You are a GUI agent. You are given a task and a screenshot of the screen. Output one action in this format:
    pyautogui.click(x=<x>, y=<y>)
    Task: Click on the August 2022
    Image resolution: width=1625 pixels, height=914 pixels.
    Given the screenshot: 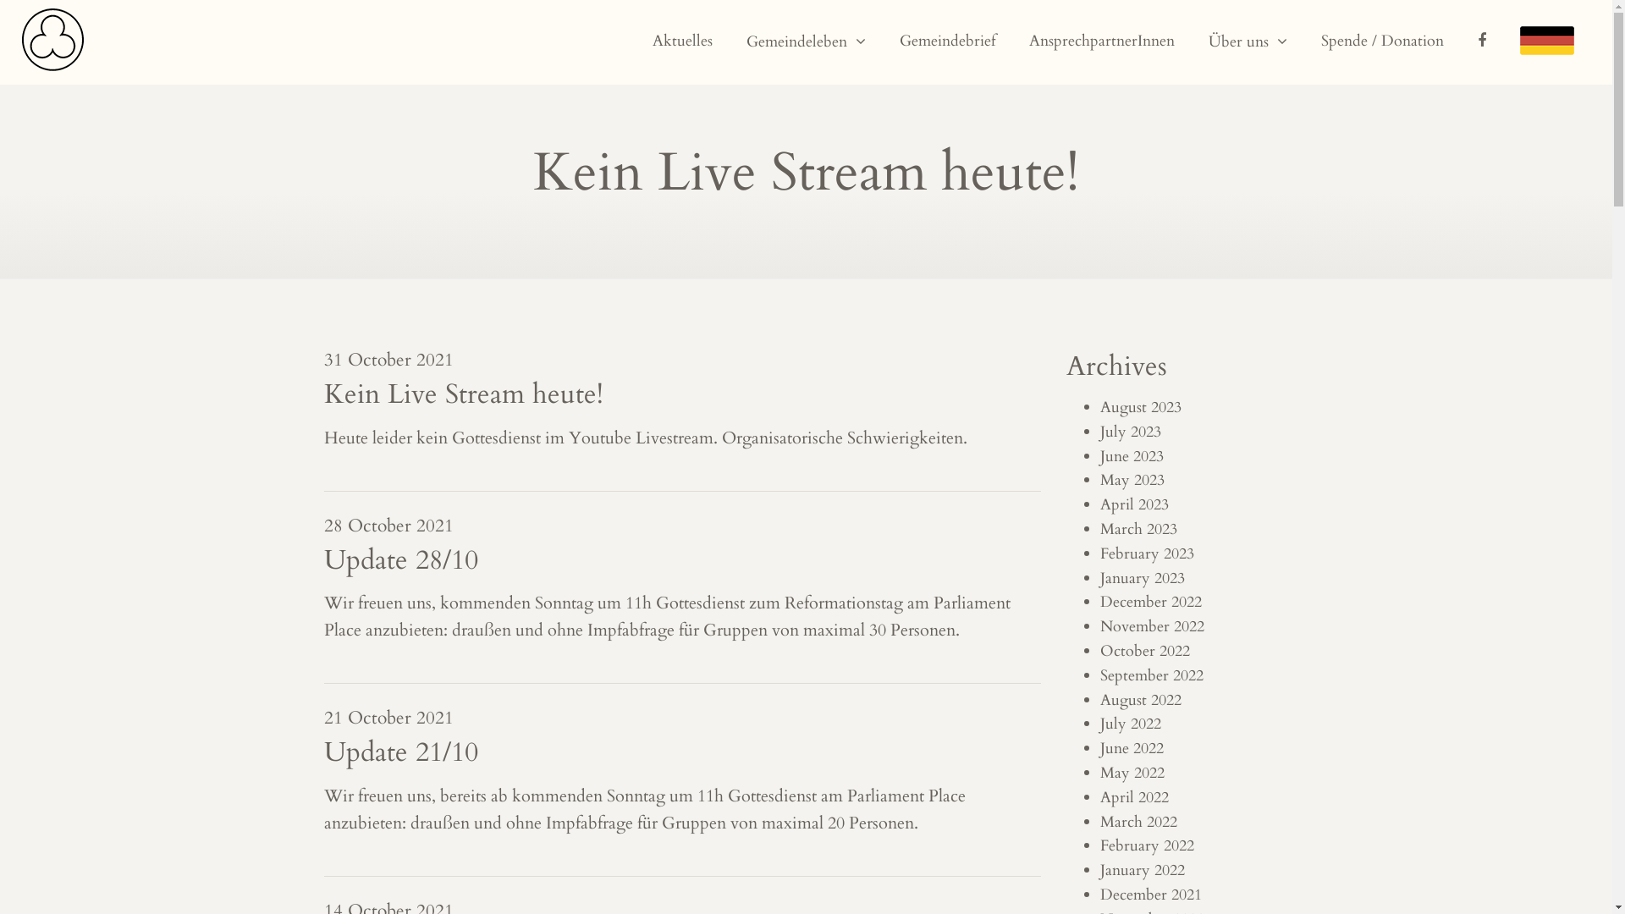 What is the action you would take?
    pyautogui.click(x=1141, y=701)
    